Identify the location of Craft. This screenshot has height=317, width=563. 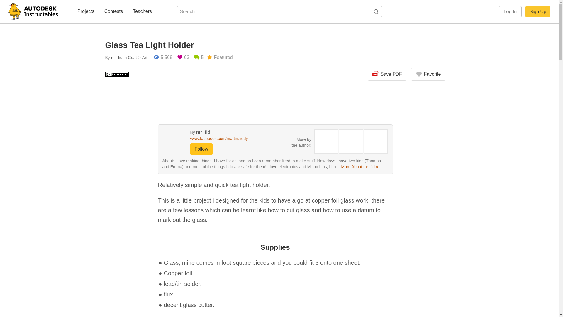
(132, 58).